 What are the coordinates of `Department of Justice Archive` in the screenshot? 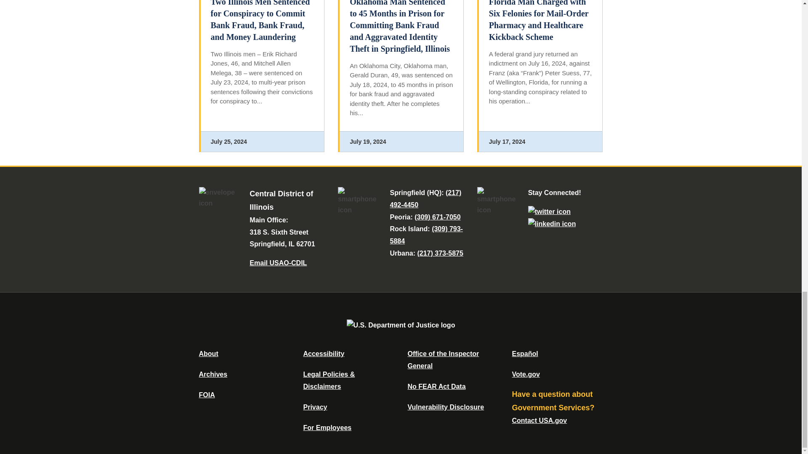 It's located at (213, 374).